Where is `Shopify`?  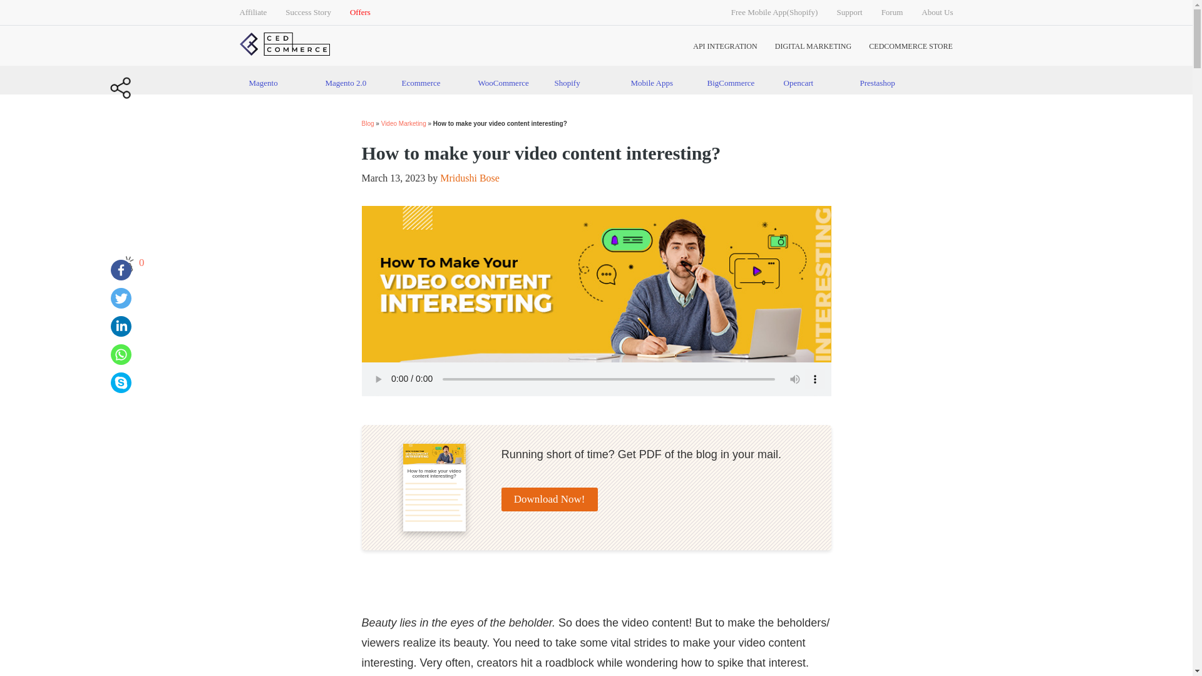
Shopify is located at coordinates (582, 83).